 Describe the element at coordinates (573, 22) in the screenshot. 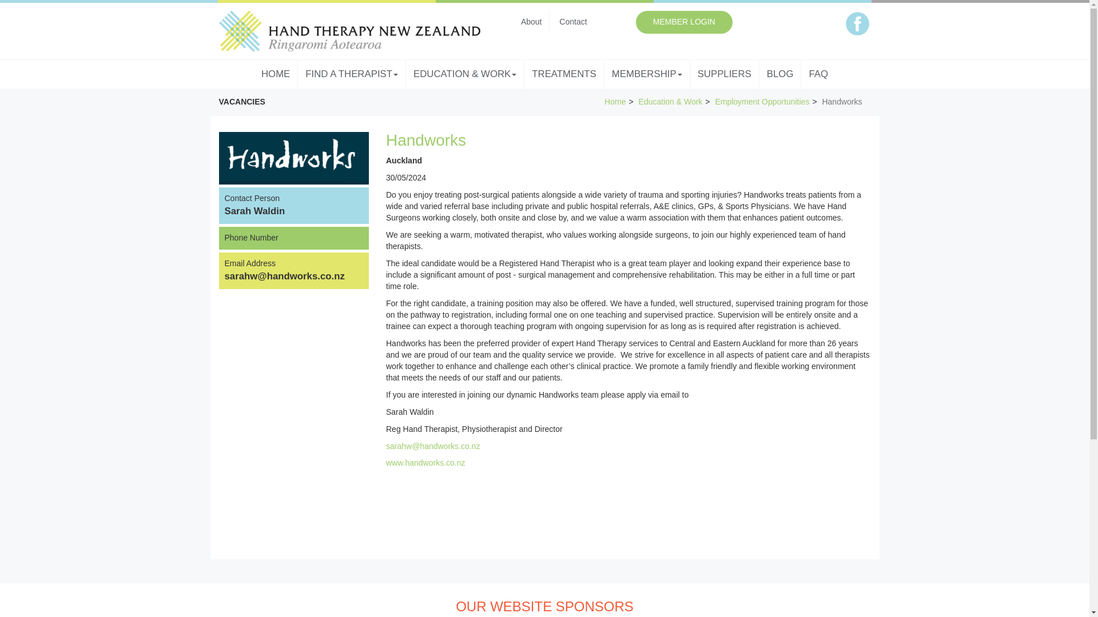

I see `Contact` at that location.